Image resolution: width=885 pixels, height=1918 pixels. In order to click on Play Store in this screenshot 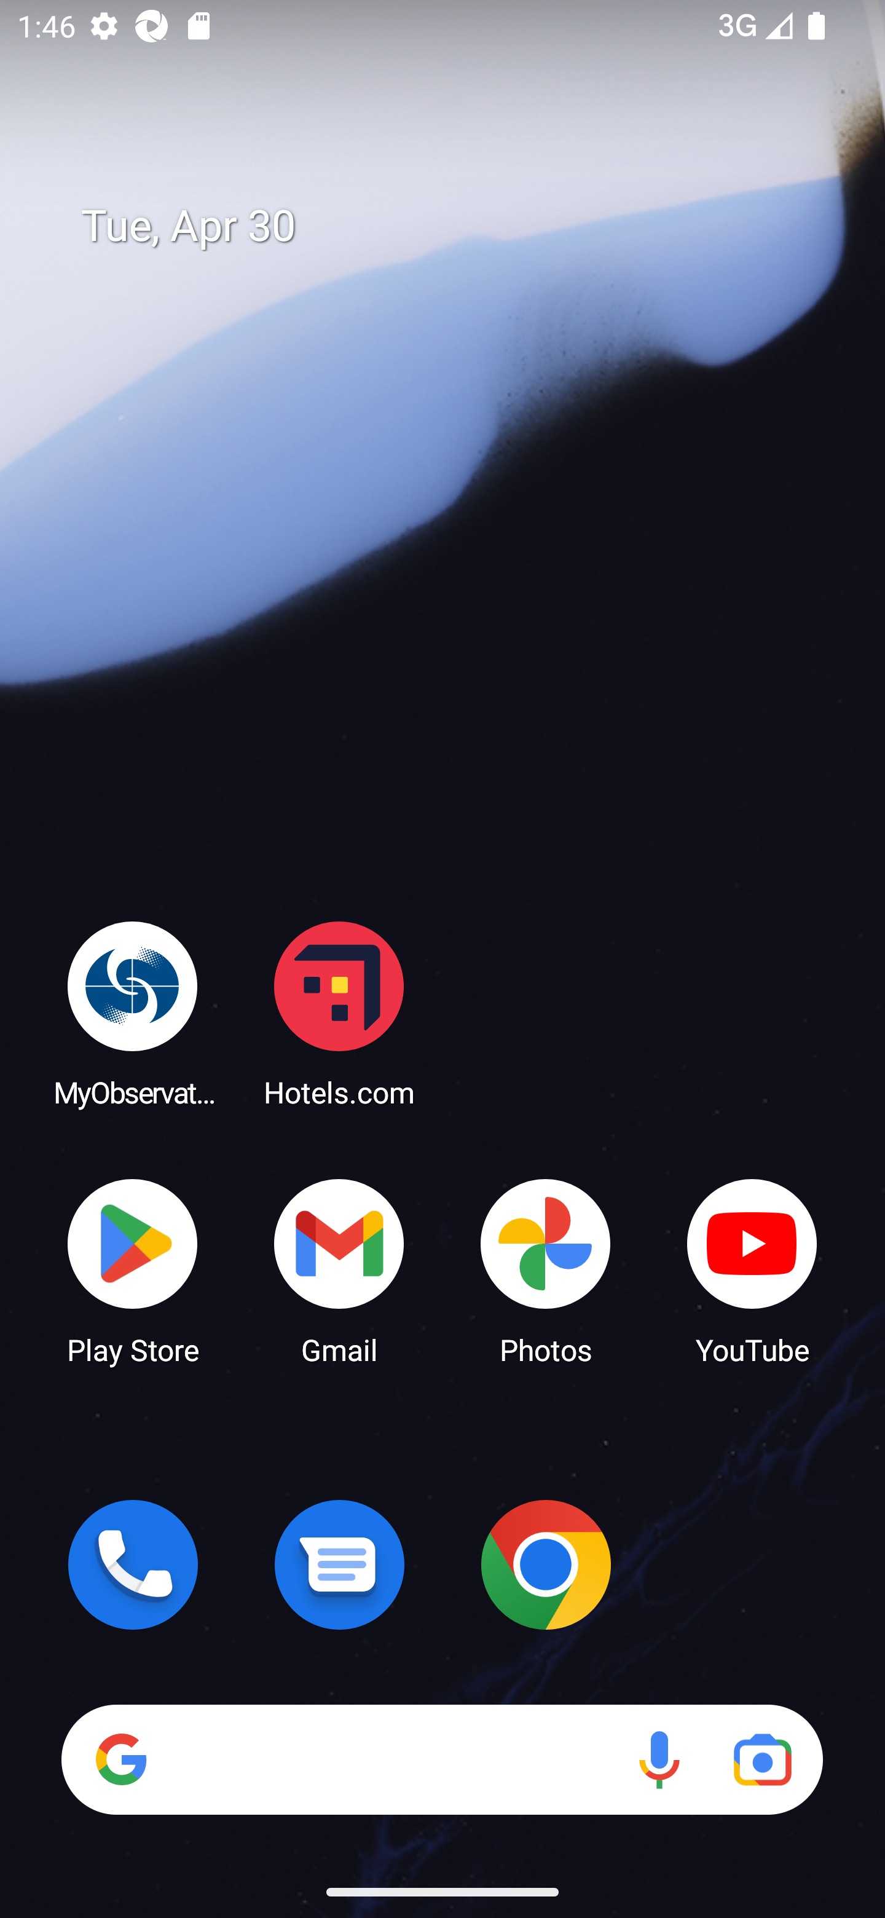, I will do `click(133, 1270)`.